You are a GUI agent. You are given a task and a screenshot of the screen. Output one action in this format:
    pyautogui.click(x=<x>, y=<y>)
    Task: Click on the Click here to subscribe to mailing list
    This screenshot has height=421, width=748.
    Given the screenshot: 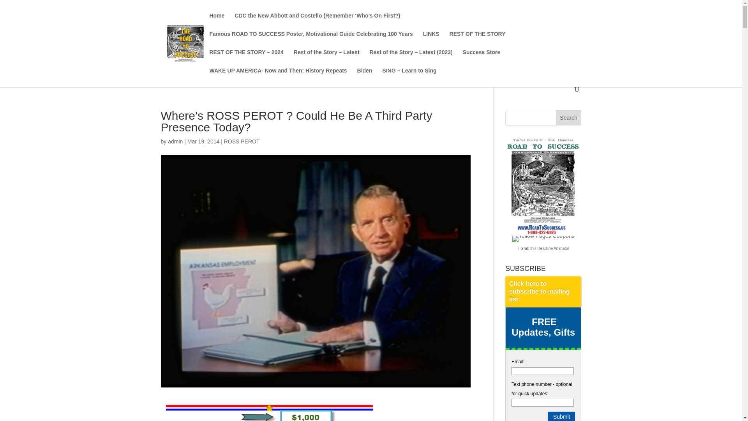 What is the action you would take?
    pyautogui.click(x=543, y=292)
    